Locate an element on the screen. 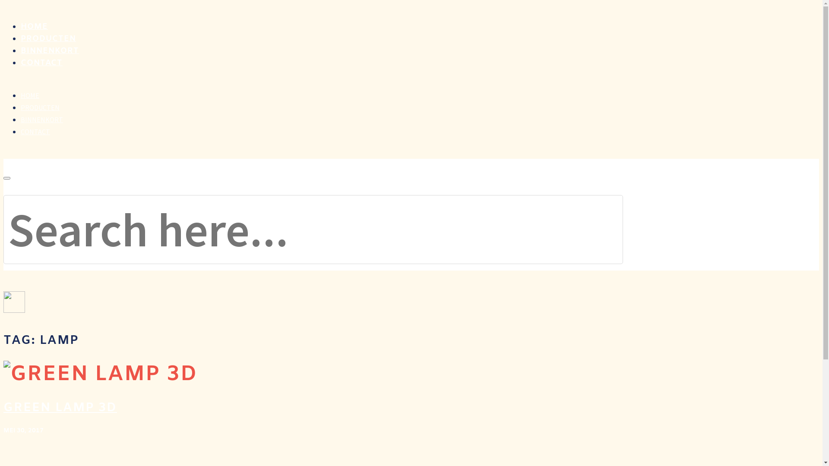  BINNENKORT is located at coordinates (50, 51).